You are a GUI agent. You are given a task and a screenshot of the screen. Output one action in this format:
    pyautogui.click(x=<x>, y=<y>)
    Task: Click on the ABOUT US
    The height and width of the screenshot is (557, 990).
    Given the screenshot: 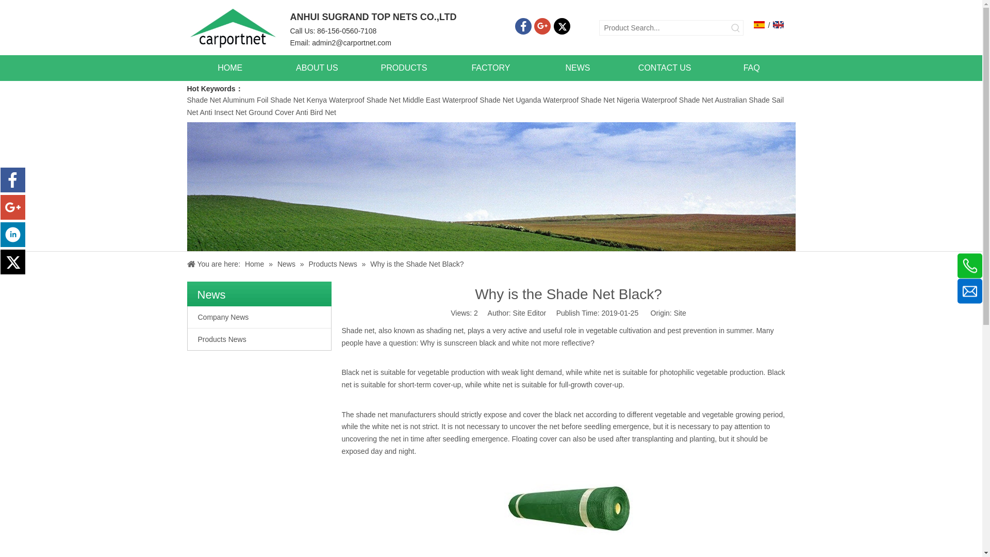 What is the action you would take?
    pyautogui.click(x=317, y=68)
    